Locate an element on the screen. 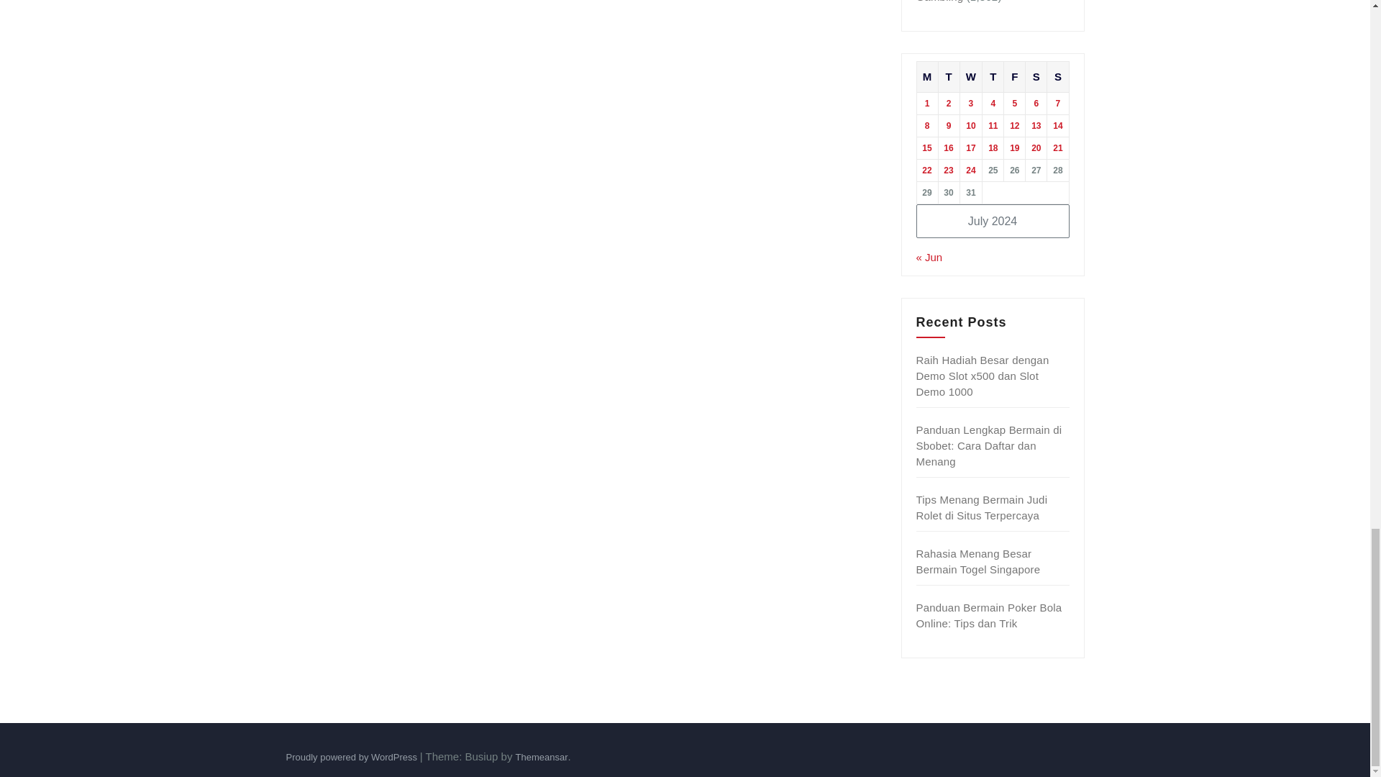 The image size is (1381, 777). Saturday is located at coordinates (1036, 76).